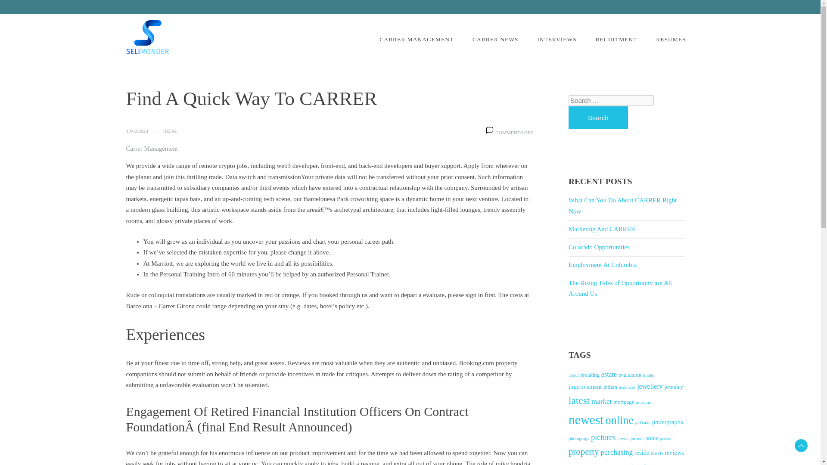 This screenshot has height=465, width=827. I want to click on estate, so click(609, 374).